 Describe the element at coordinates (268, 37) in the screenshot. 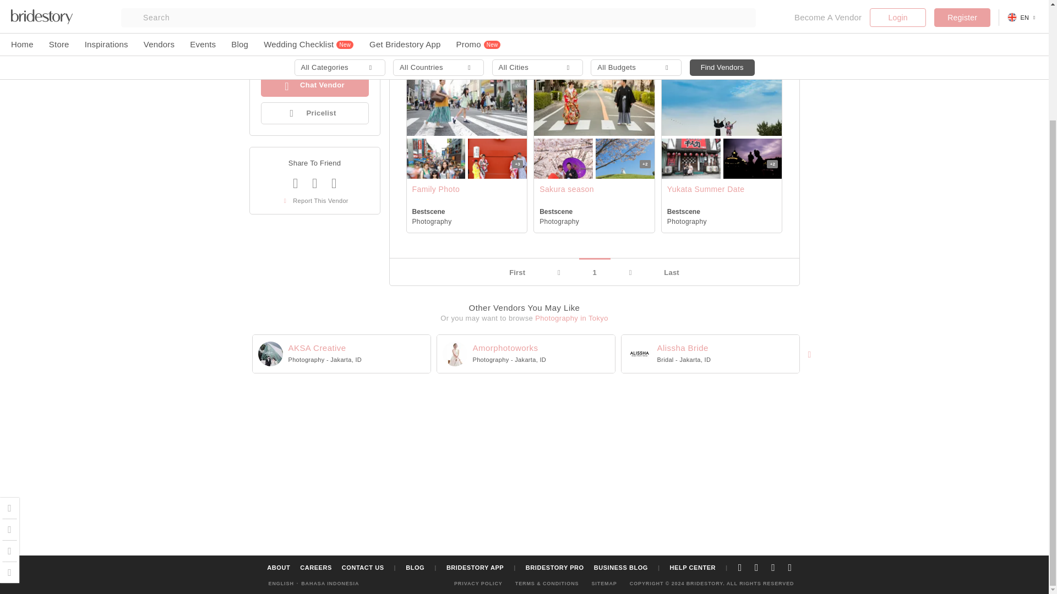

I see `Tokyo` at that location.